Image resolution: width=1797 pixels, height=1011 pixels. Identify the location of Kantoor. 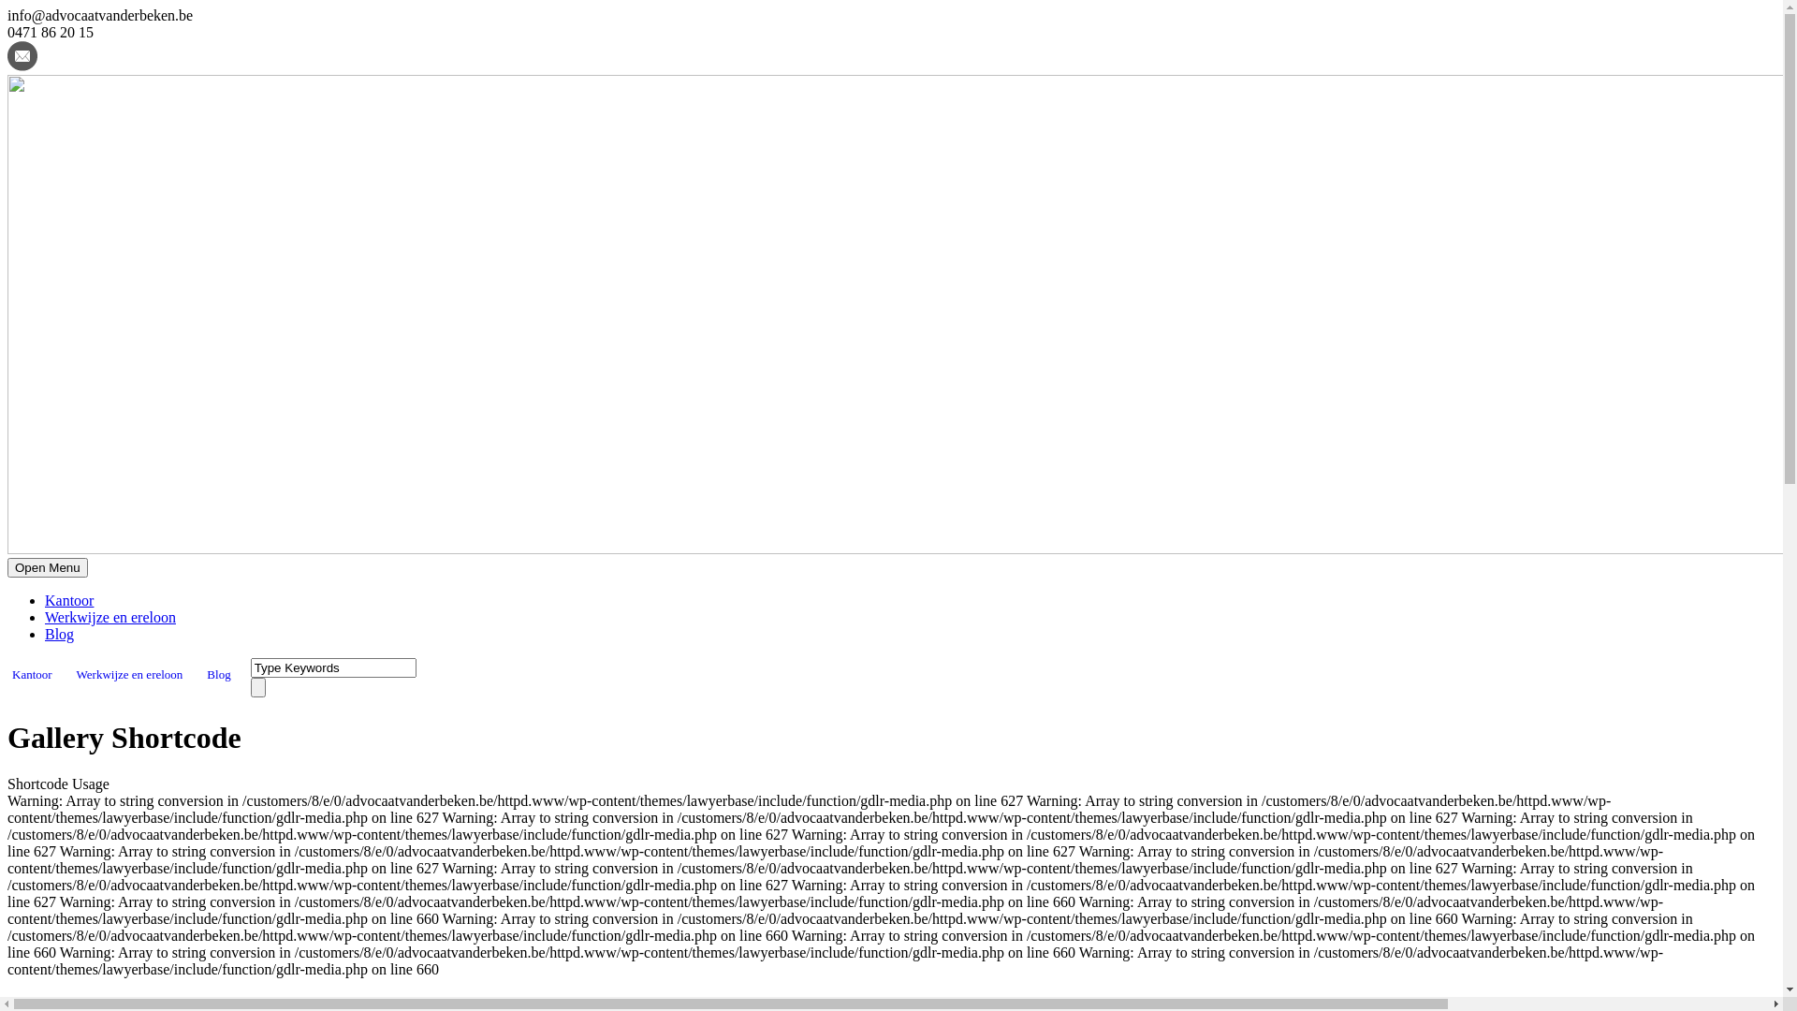
(32, 675).